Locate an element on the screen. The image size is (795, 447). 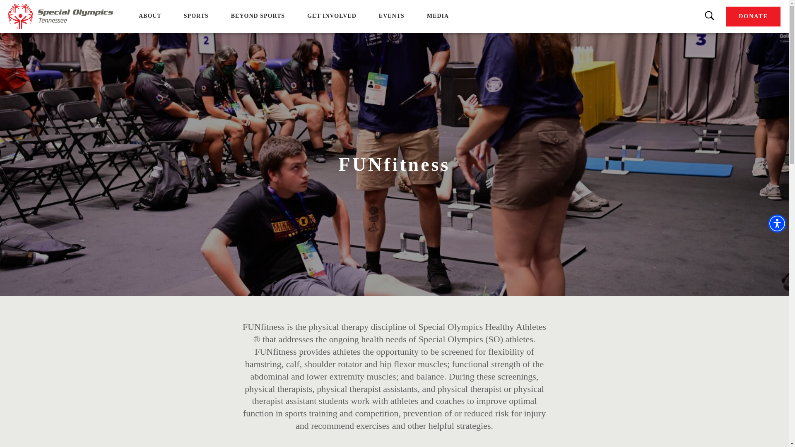
SPORTS is located at coordinates (196, 16).